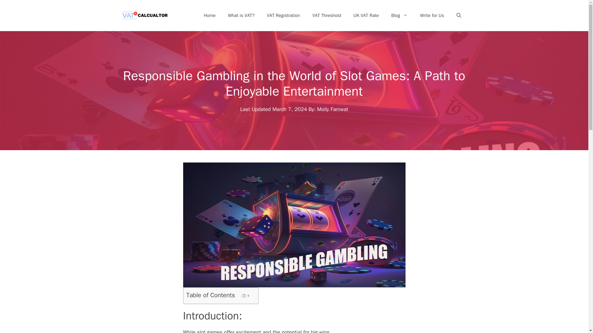  What do you see at coordinates (209, 15) in the screenshot?
I see `Home` at bounding box center [209, 15].